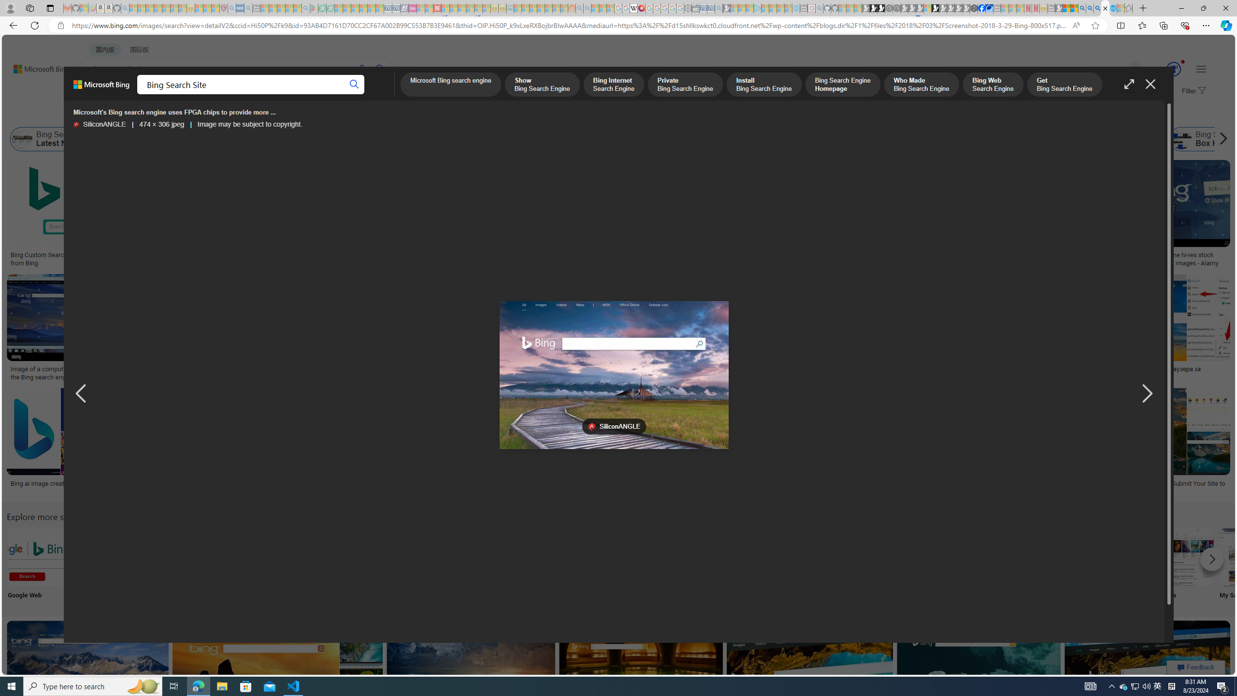  I want to click on New, so click(993, 565).